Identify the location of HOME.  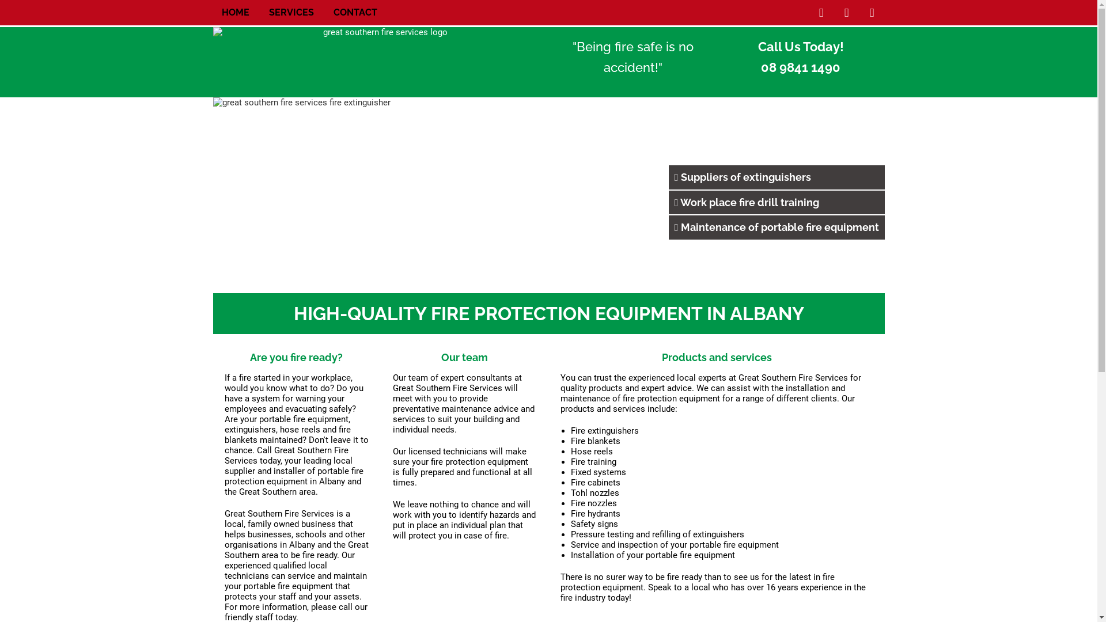
(235, 13).